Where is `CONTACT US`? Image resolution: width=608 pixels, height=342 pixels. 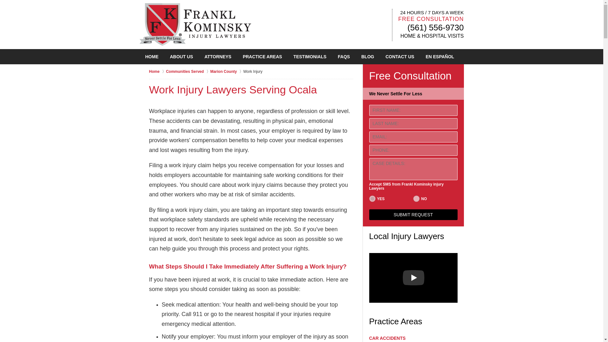 CONTACT US is located at coordinates (400, 57).